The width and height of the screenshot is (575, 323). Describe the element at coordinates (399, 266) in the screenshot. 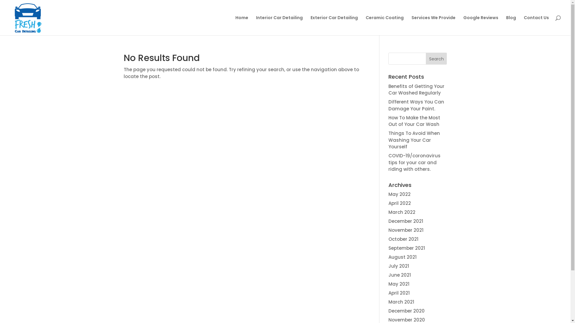

I see `July 2021` at that location.